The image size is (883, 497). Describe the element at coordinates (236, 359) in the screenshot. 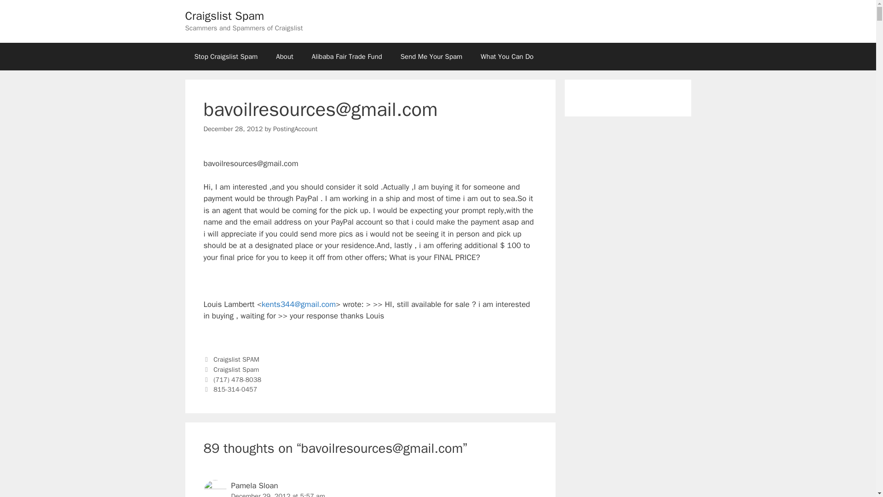

I see `Craigslist SPAM` at that location.